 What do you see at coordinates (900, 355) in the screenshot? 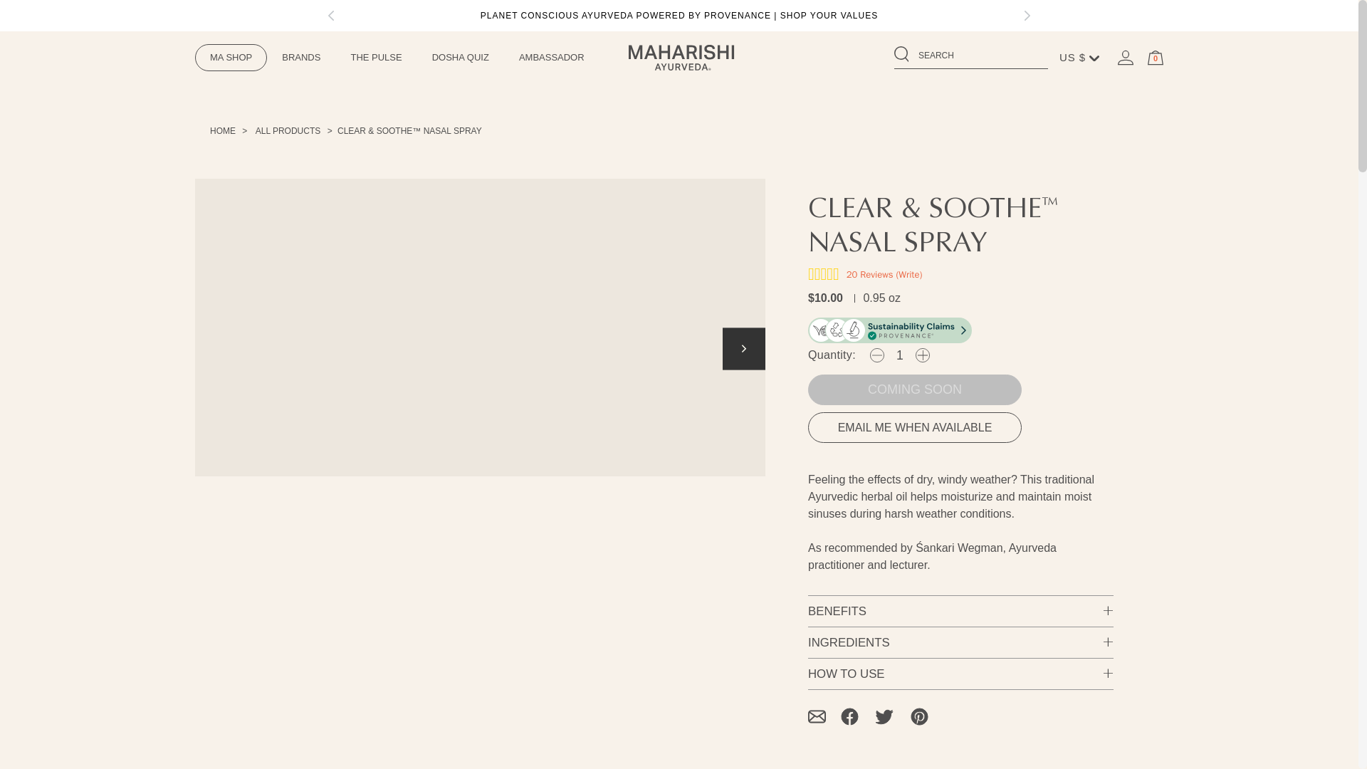
I see `1` at bounding box center [900, 355].